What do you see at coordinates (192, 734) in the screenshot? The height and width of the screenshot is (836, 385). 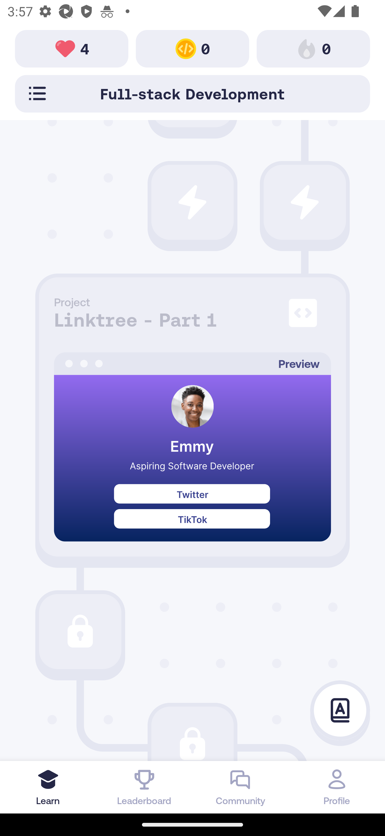 I see `Path Icon` at bounding box center [192, 734].